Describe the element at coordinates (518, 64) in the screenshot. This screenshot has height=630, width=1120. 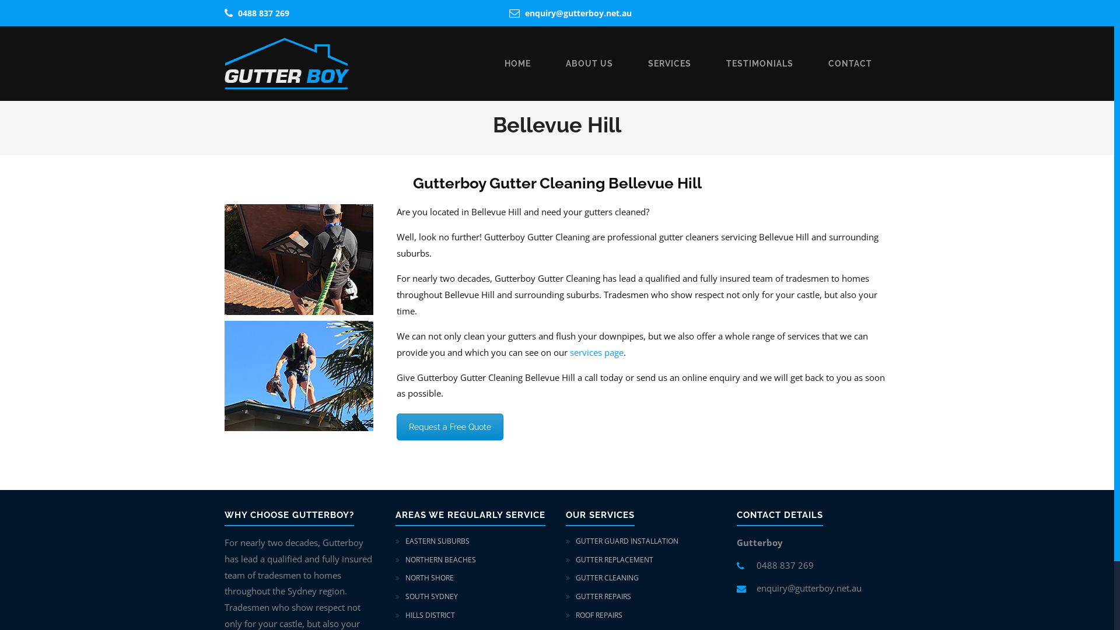
I see `HOME` at that location.